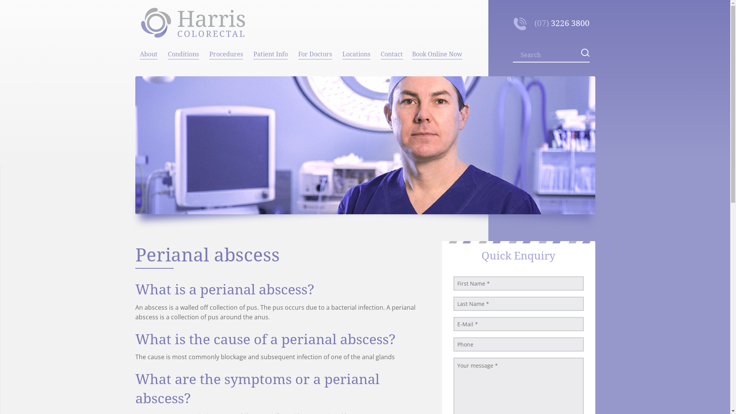 This screenshot has width=736, height=414. Describe the element at coordinates (227, 53) in the screenshot. I see `Procedures` at that location.